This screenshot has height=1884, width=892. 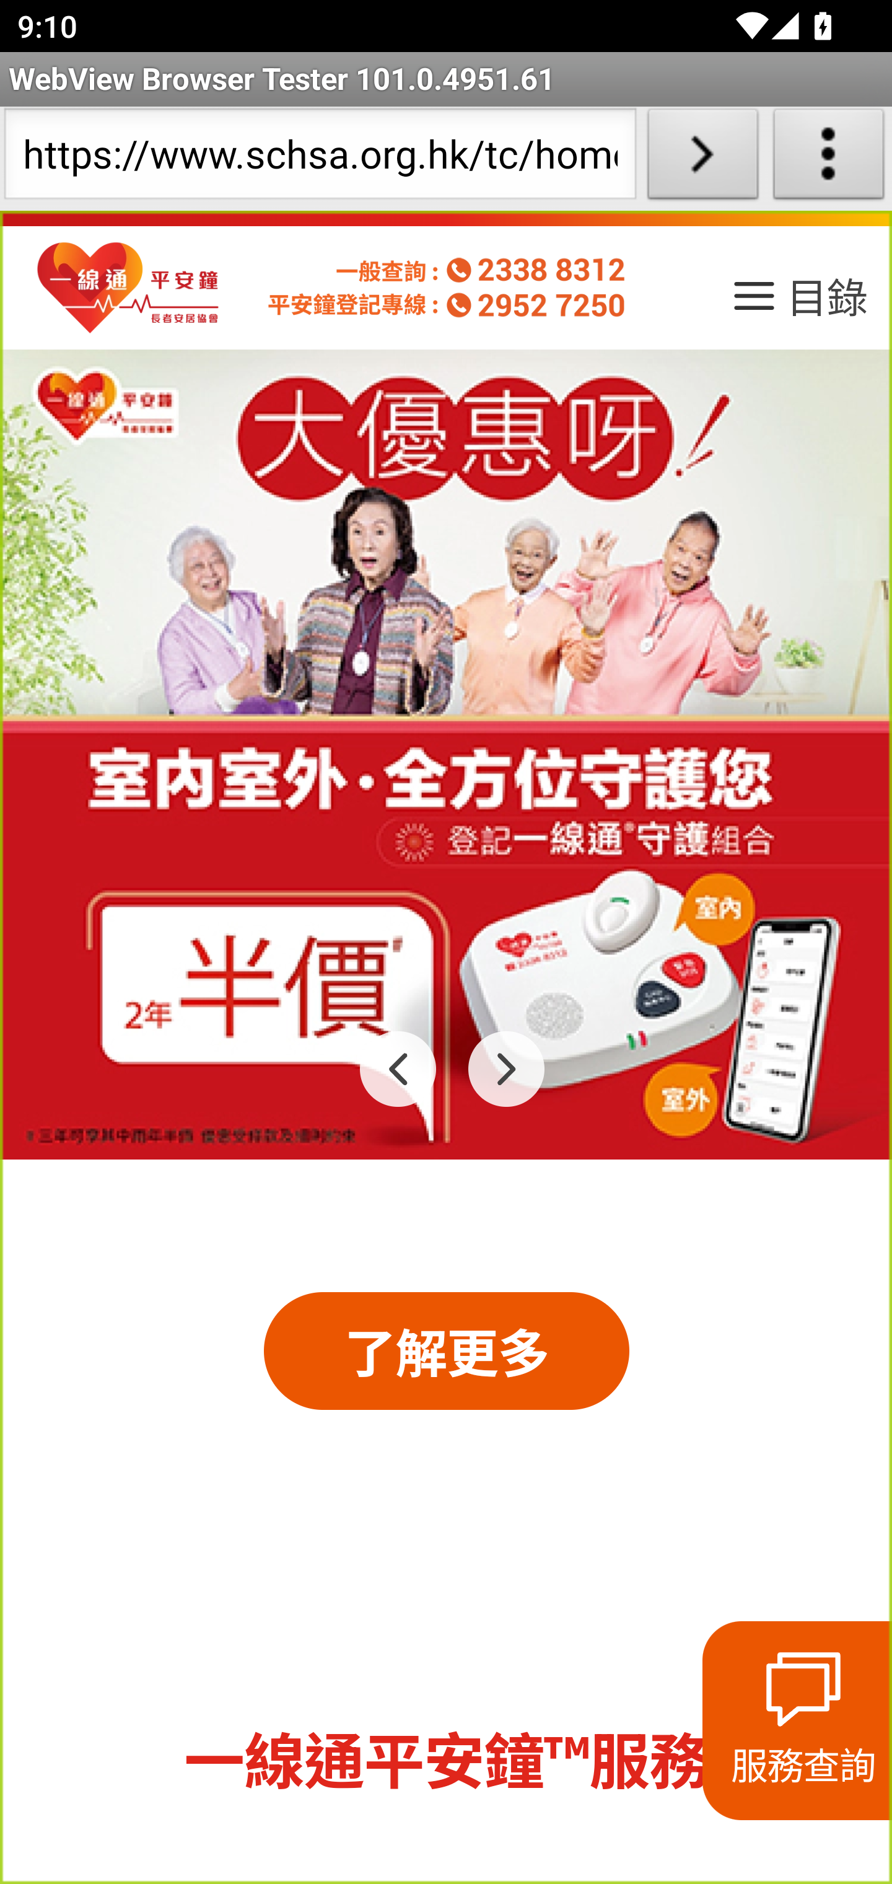 I want to click on Previous slide, so click(x=399, y=1068).